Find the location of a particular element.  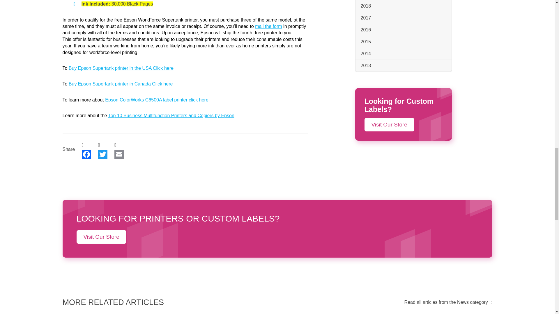

Epson ColorWorks C6500A label printer is located at coordinates (157, 100).